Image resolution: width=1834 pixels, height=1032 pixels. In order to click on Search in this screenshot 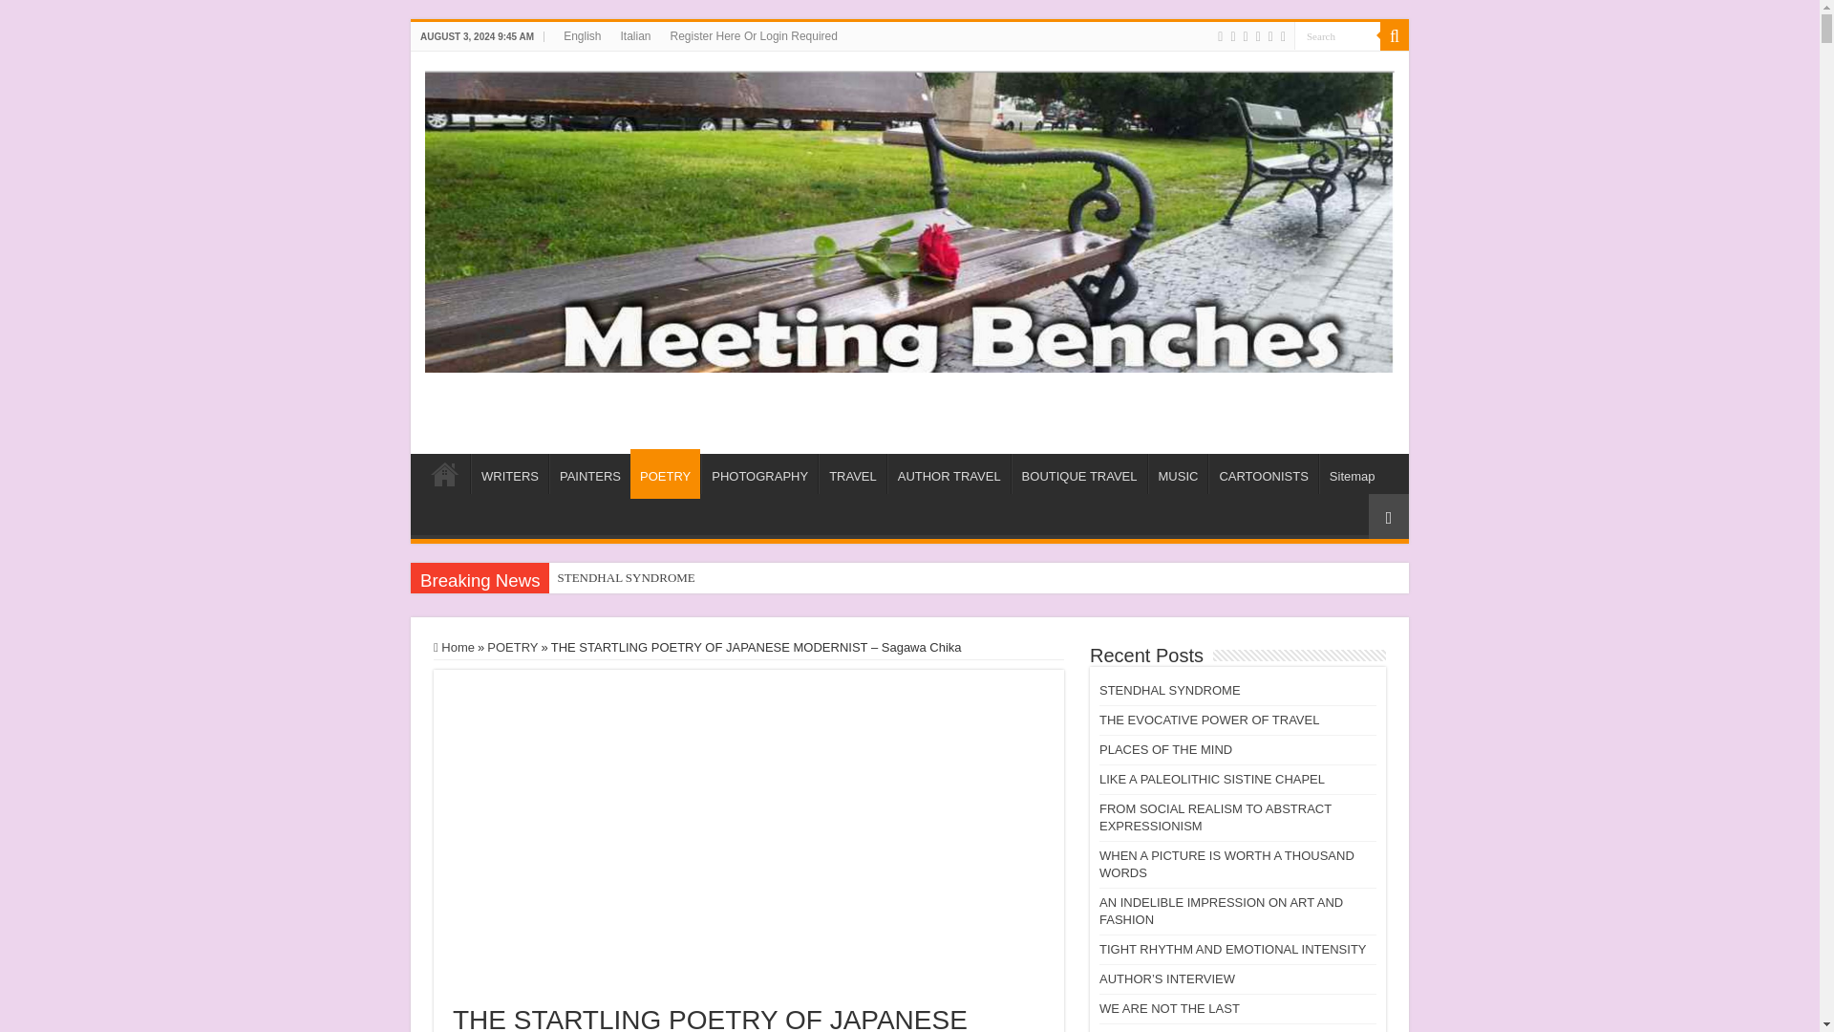, I will do `click(1337, 34)`.